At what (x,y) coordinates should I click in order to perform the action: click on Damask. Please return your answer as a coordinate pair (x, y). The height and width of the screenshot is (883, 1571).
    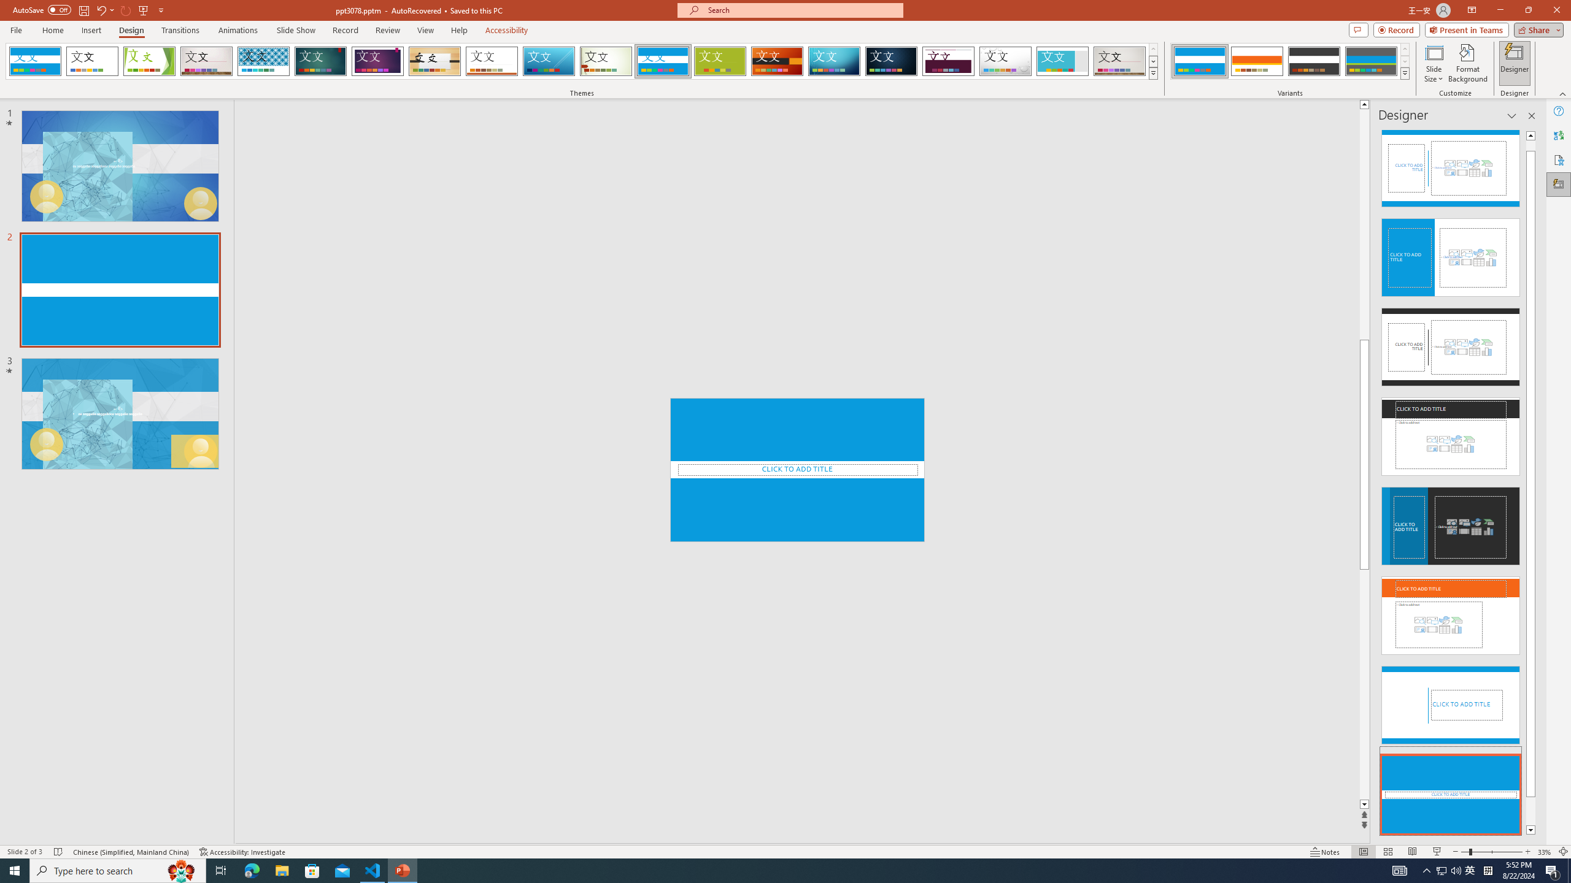
    Looking at the image, I should click on (891, 61).